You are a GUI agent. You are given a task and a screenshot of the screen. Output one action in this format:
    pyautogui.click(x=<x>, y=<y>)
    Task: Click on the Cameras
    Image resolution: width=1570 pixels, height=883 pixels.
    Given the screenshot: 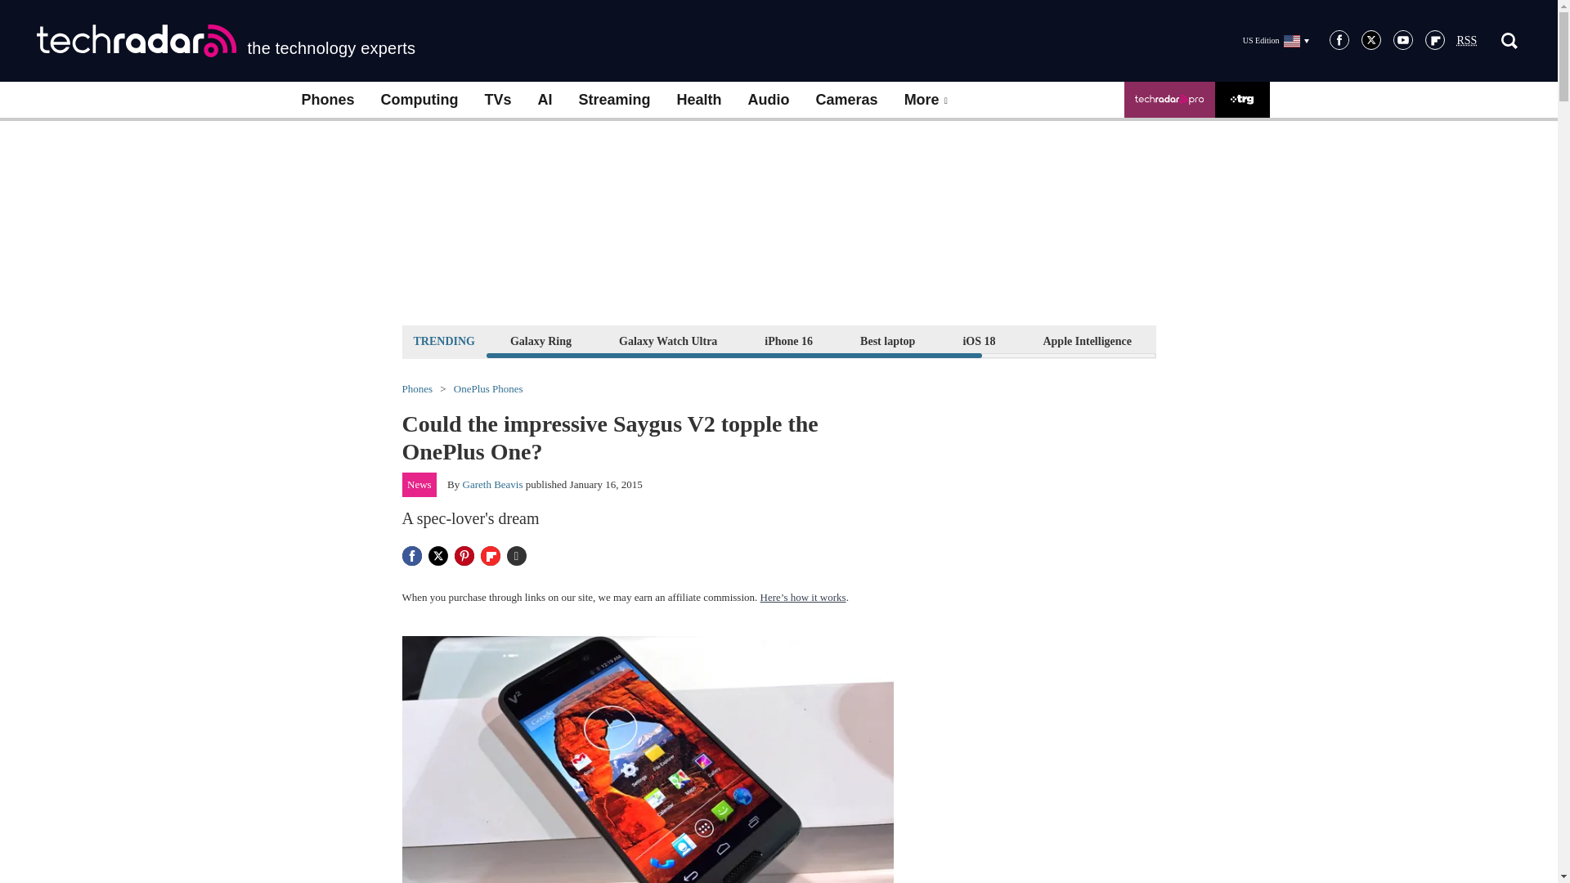 What is the action you would take?
    pyautogui.click(x=847, y=100)
    